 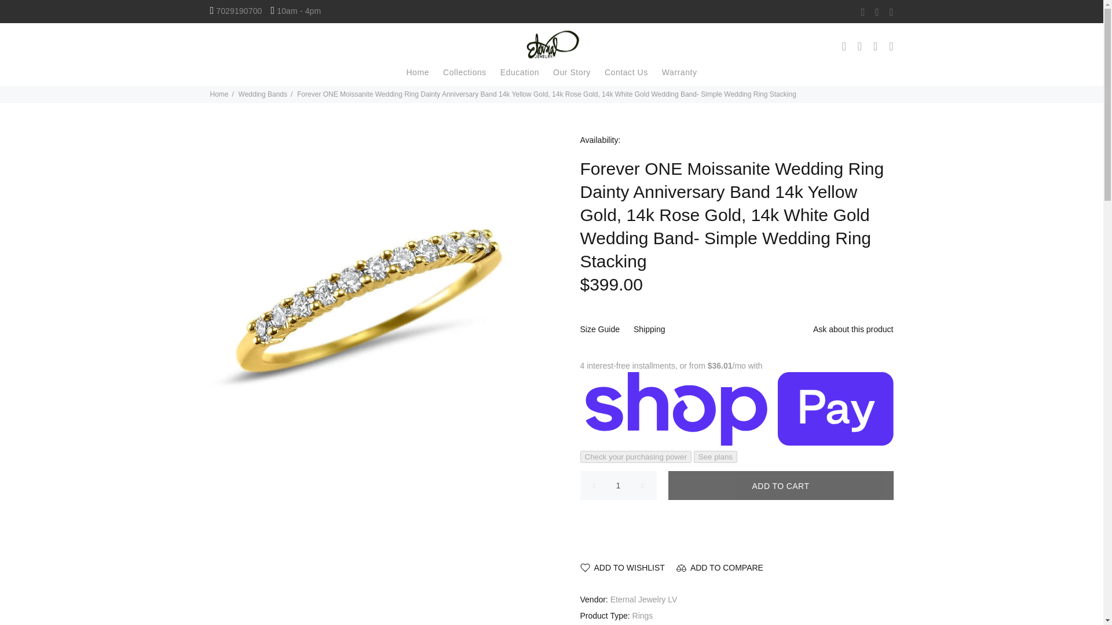 I want to click on Home, so click(x=417, y=74).